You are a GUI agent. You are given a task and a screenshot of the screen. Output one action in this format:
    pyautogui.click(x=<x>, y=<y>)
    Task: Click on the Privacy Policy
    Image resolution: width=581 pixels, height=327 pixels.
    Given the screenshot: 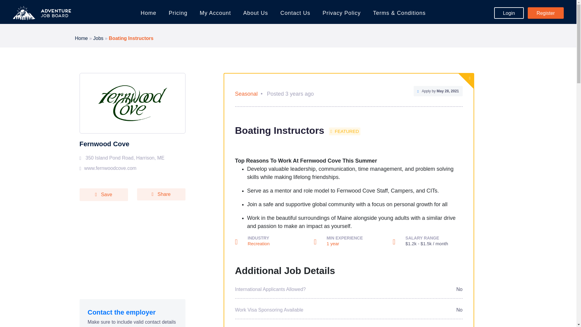 What is the action you would take?
    pyautogui.click(x=341, y=13)
    